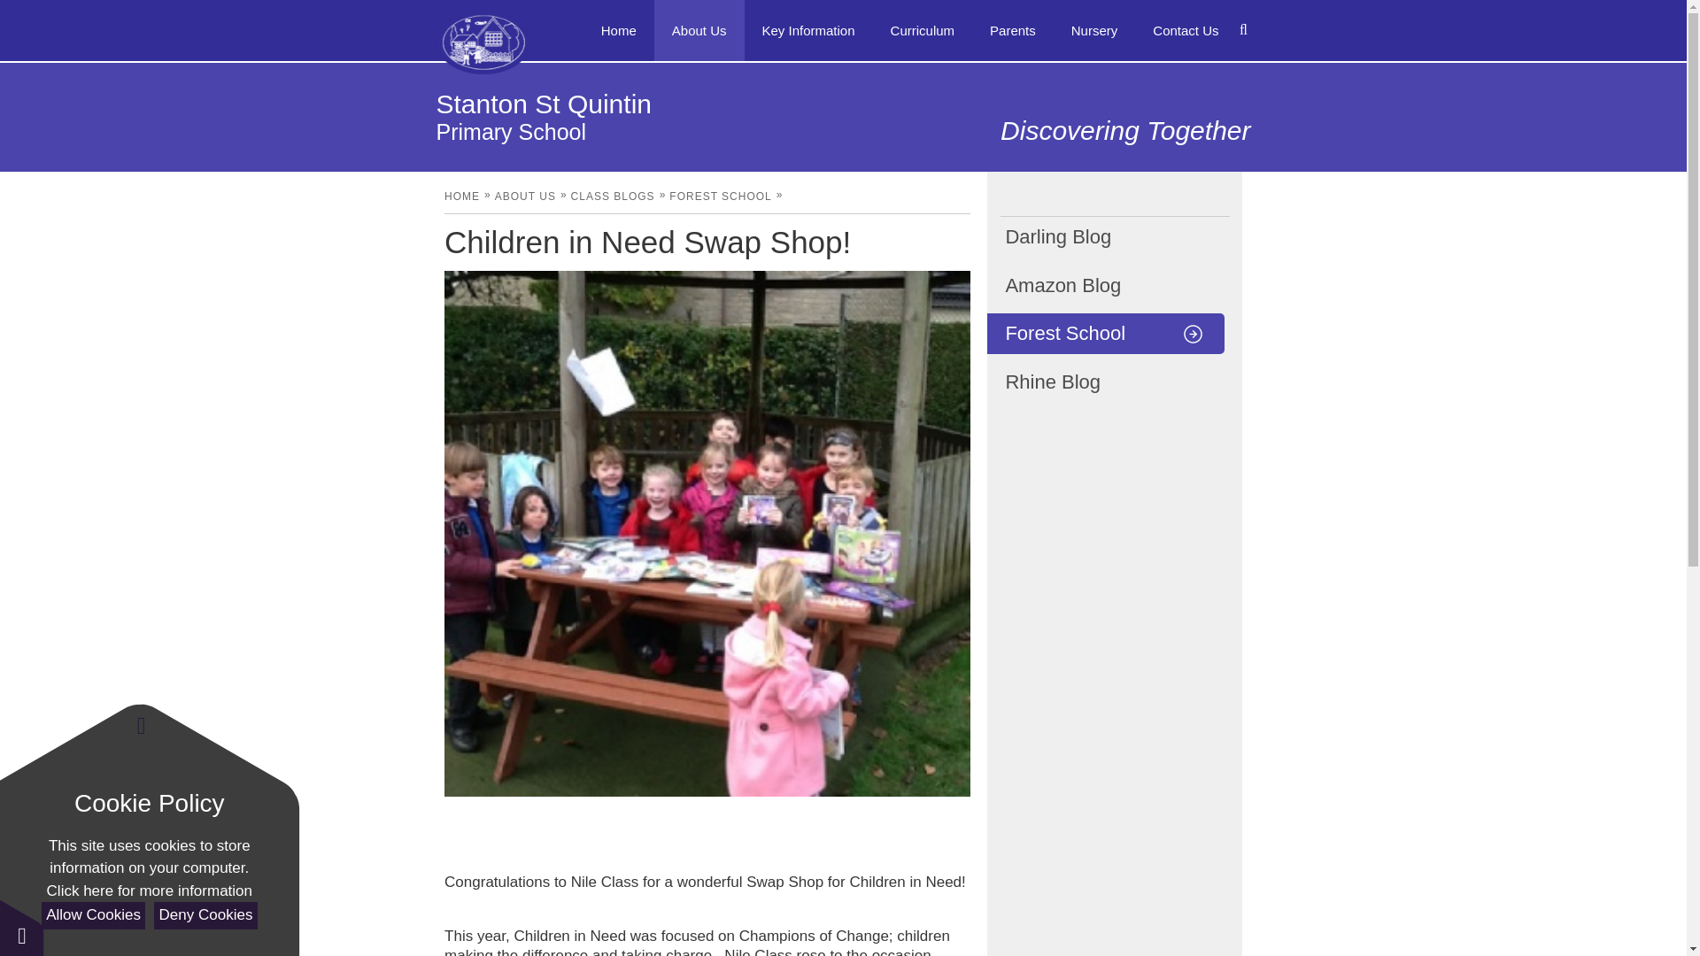 The image size is (1700, 956). Describe the element at coordinates (699, 30) in the screenshot. I see `About Us` at that location.